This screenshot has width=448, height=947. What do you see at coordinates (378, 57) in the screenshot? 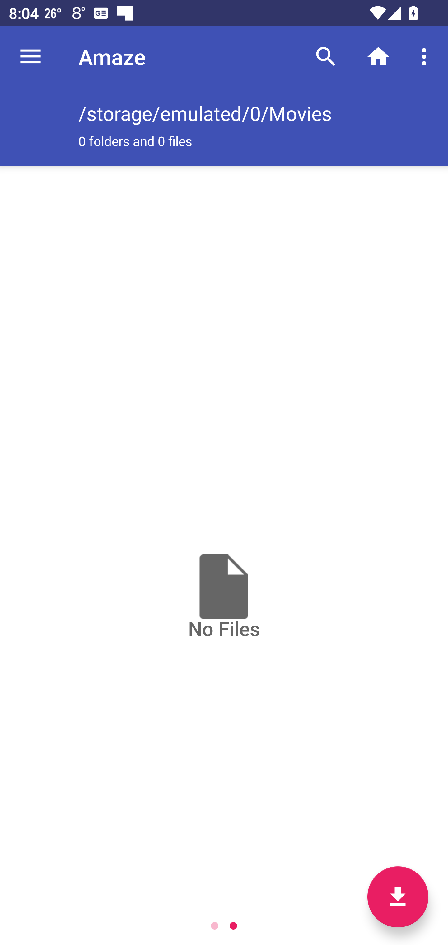
I see `Home` at bounding box center [378, 57].